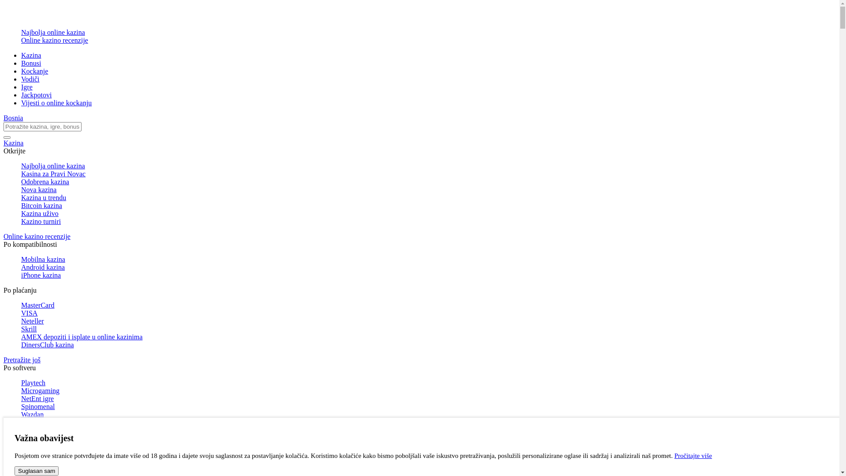 This screenshot has height=476, width=846. Describe the element at coordinates (428, 190) in the screenshot. I see `Nova kazina` at that location.